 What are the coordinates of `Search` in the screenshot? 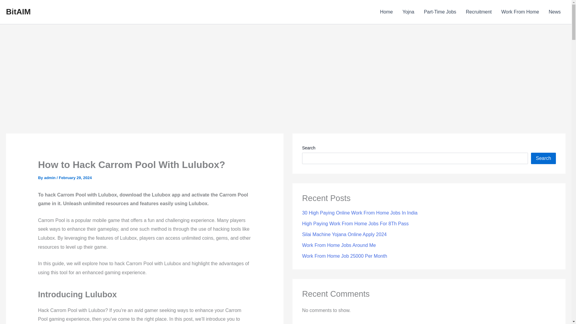 It's located at (543, 158).